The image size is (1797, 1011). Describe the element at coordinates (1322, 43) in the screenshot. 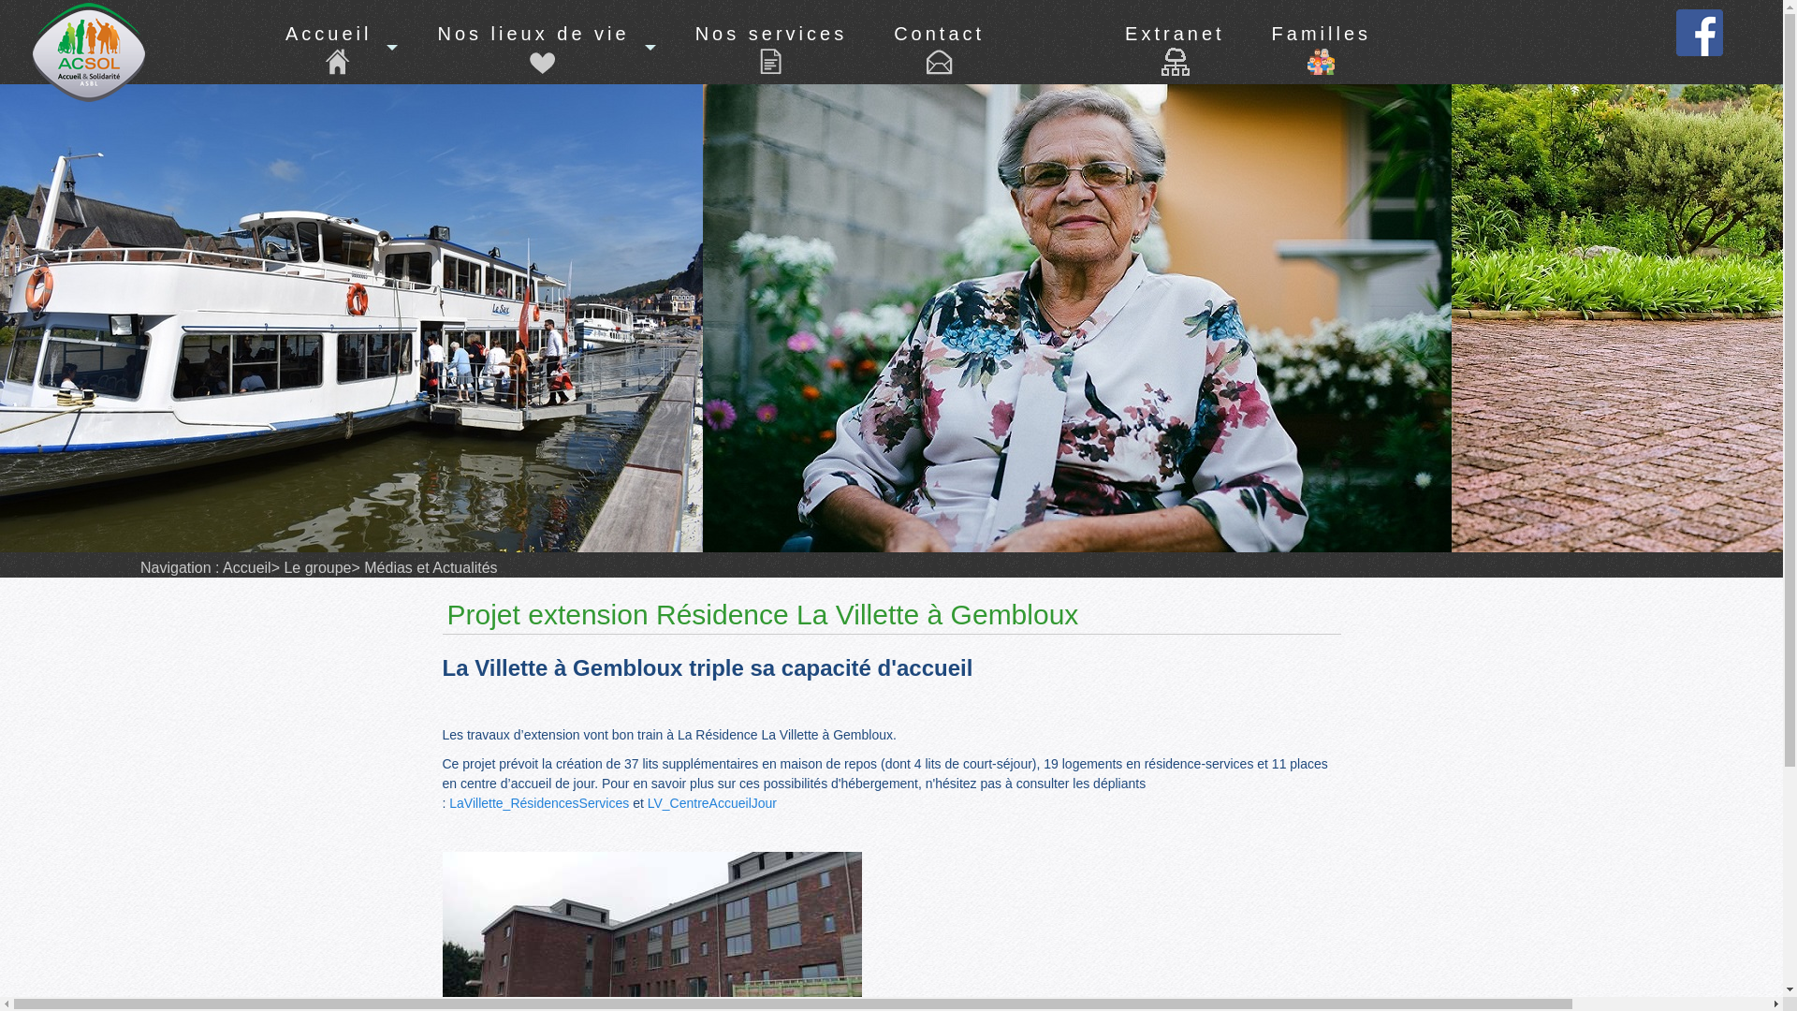

I see `Familles` at that location.